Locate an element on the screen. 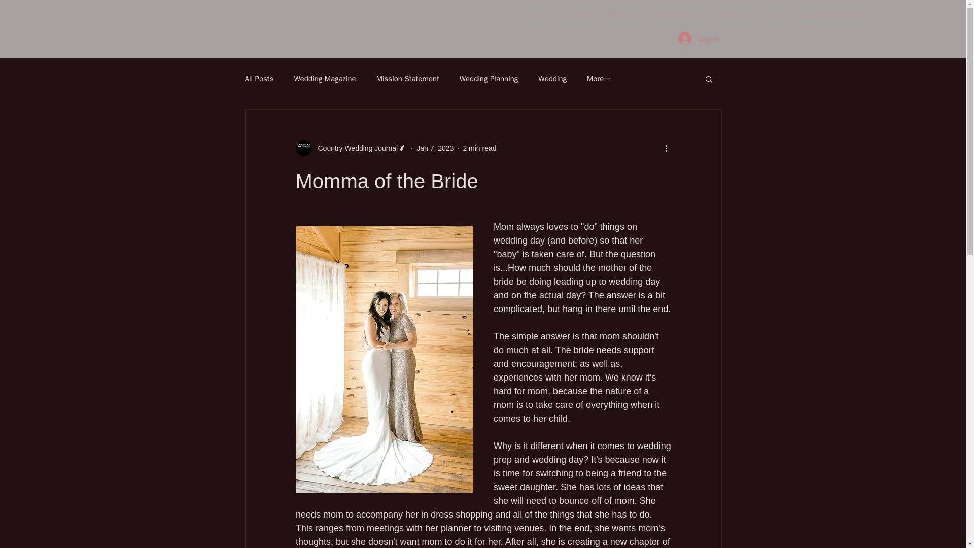 The image size is (974, 548). Country Wedding Journal is located at coordinates (354, 148).